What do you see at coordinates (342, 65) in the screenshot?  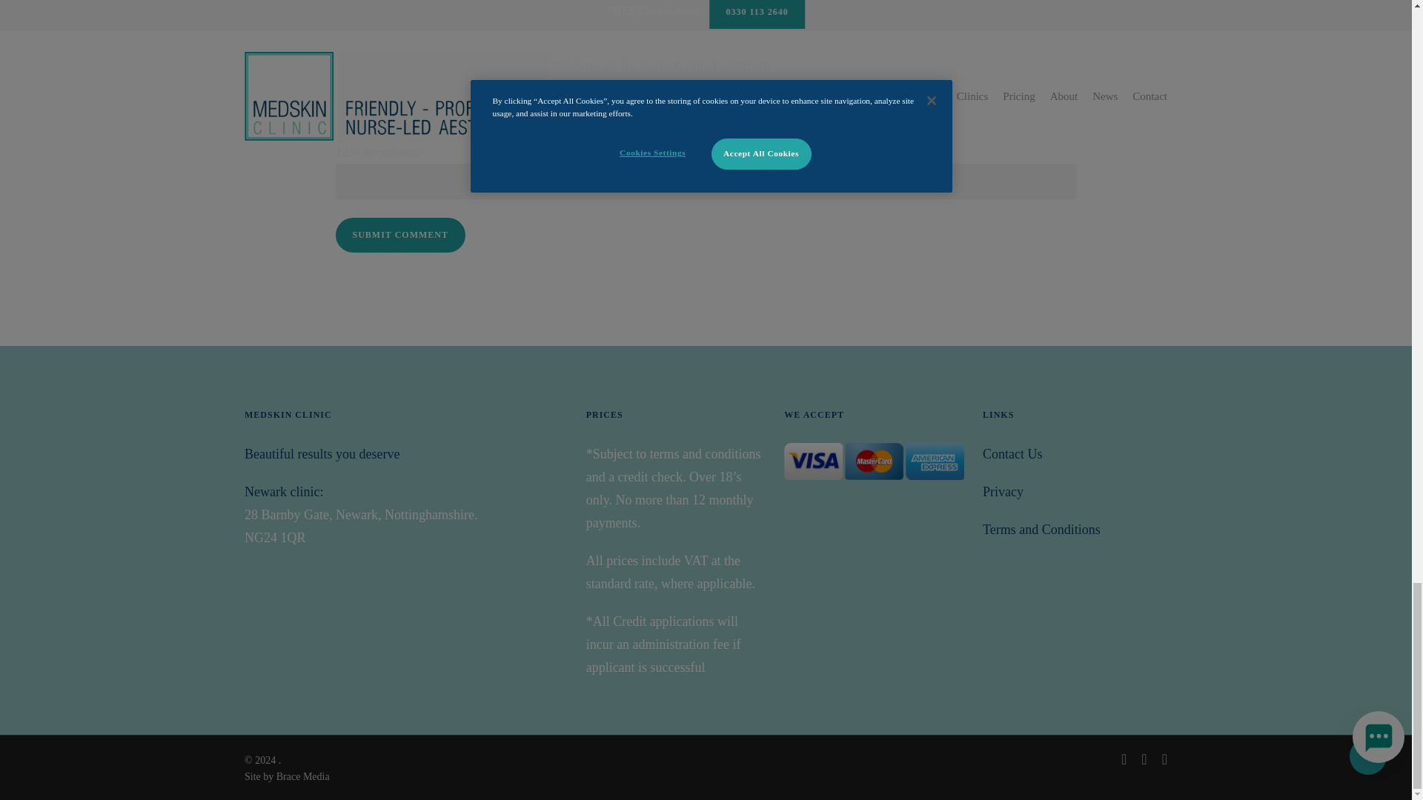 I see `yes` at bounding box center [342, 65].